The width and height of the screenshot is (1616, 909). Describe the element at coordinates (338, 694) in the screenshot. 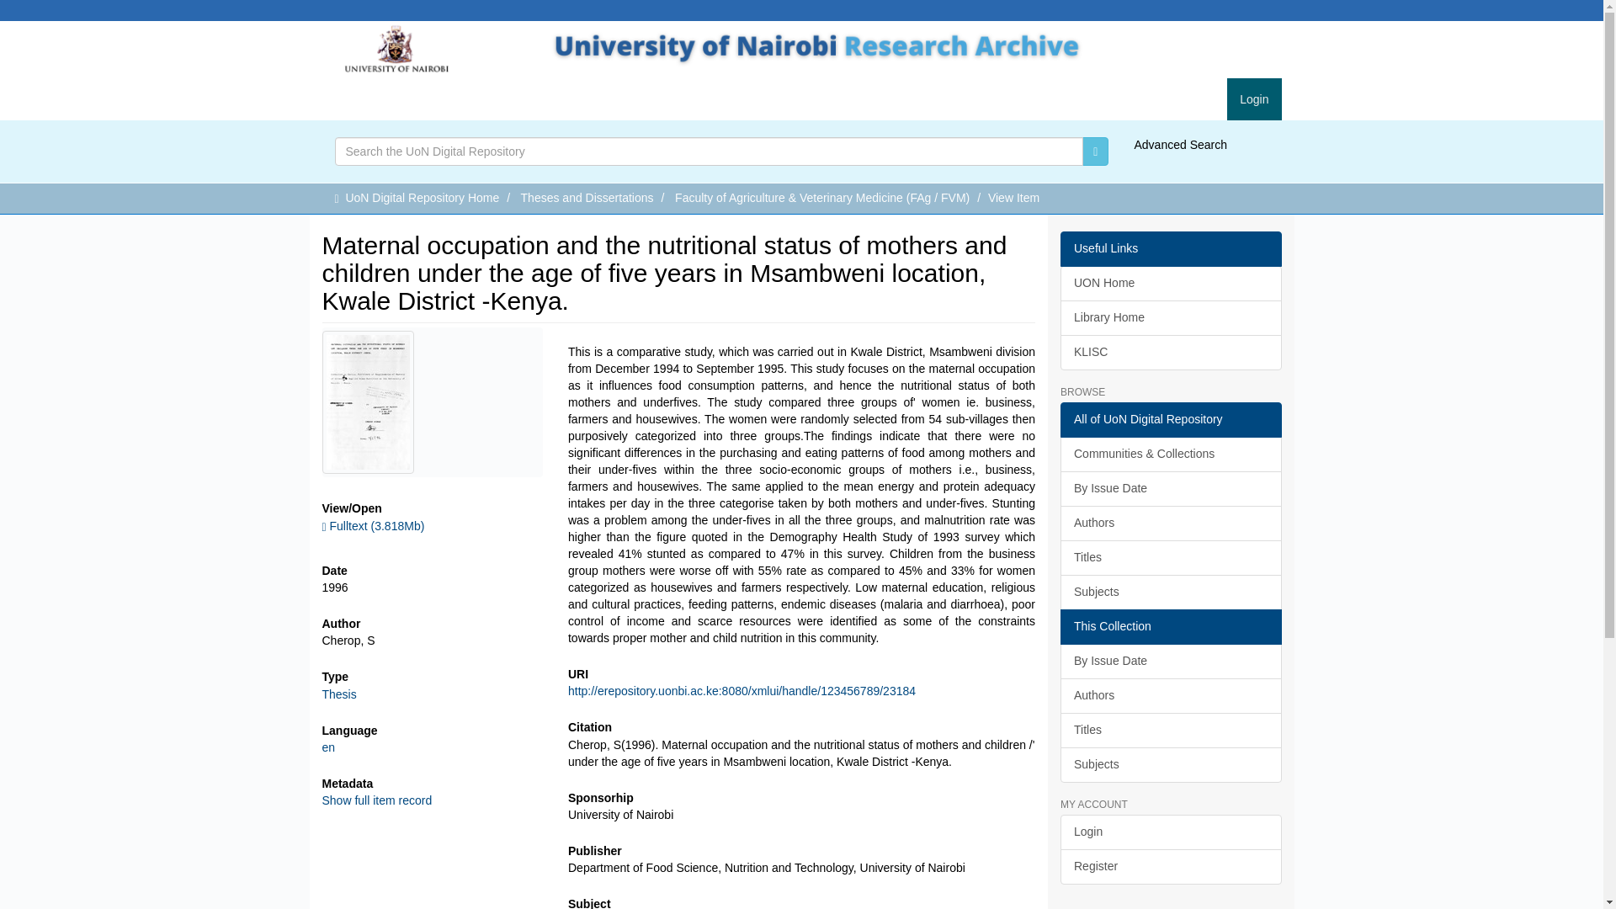

I see `Thesis` at that location.